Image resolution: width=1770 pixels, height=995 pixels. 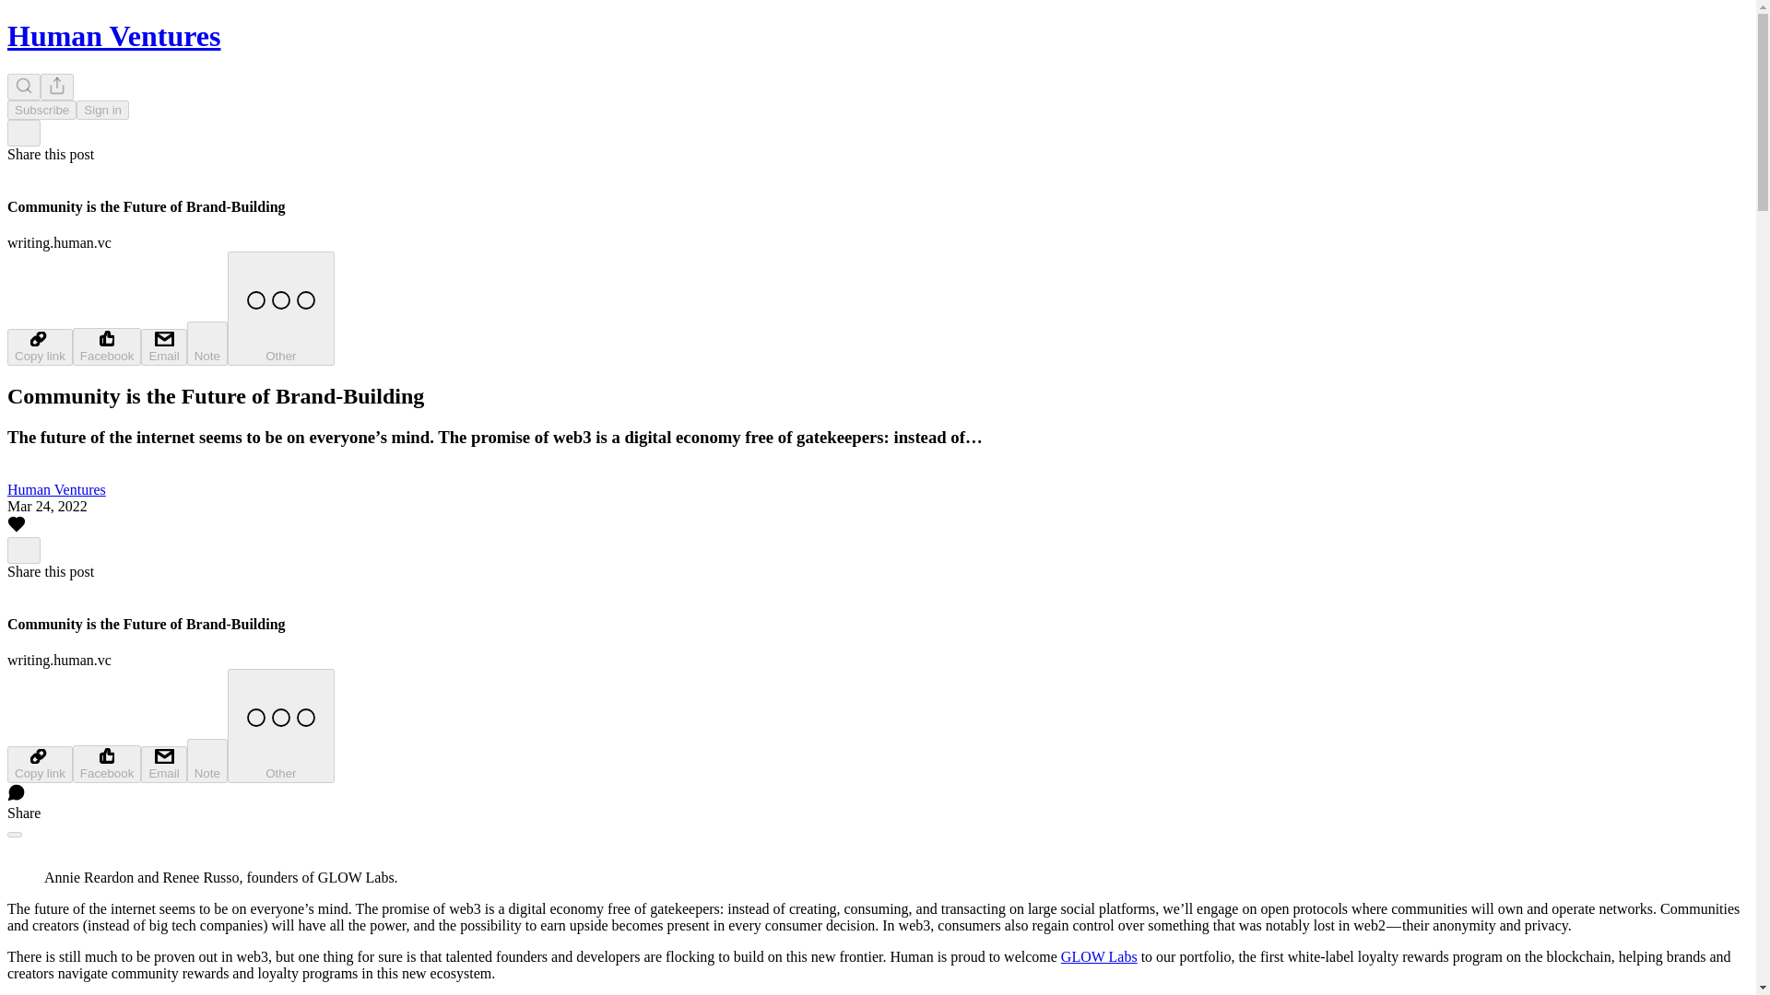 I want to click on Human Ventures, so click(x=112, y=35).